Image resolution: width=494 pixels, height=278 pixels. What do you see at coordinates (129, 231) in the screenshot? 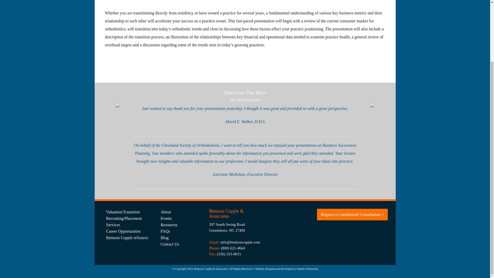
I see `Career Opportunities` at bounding box center [129, 231].